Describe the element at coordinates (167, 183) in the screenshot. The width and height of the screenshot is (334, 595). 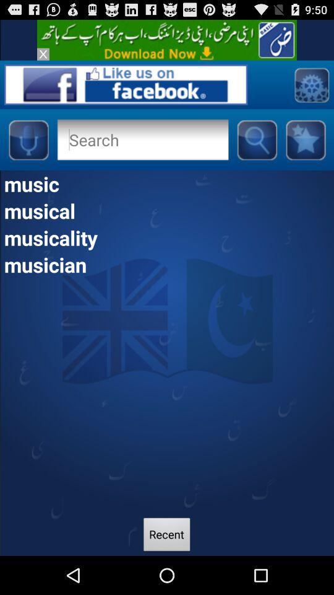
I see `scroll until the music icon` at that location.